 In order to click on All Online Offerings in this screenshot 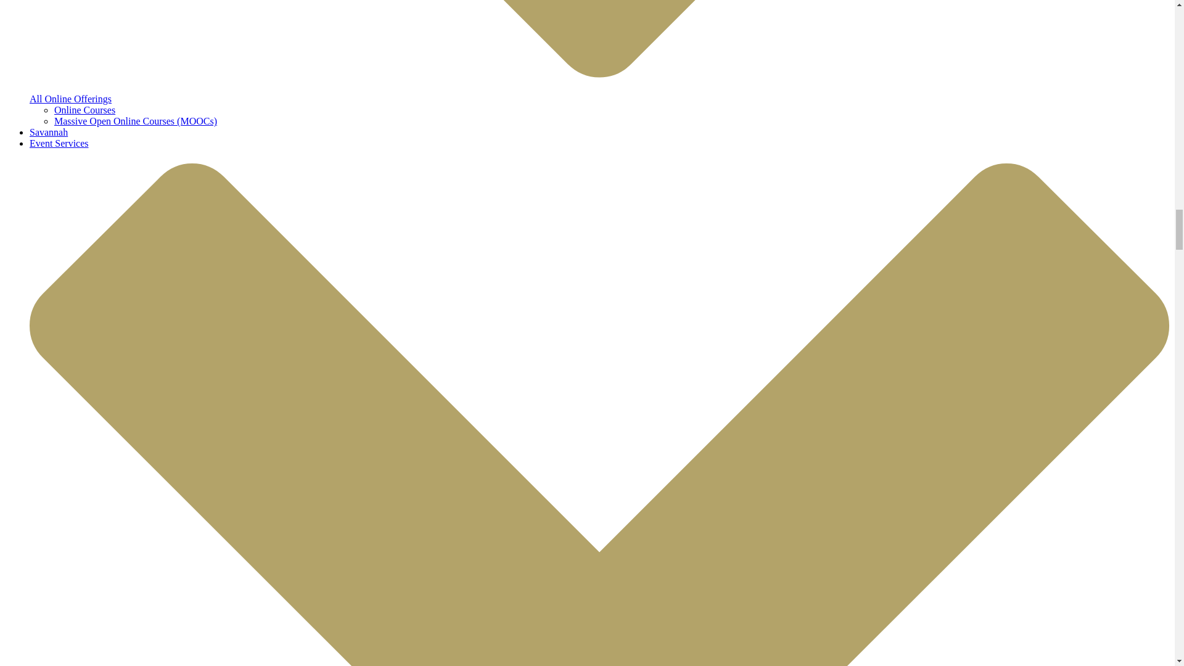, I will do `click(70, 99)`.